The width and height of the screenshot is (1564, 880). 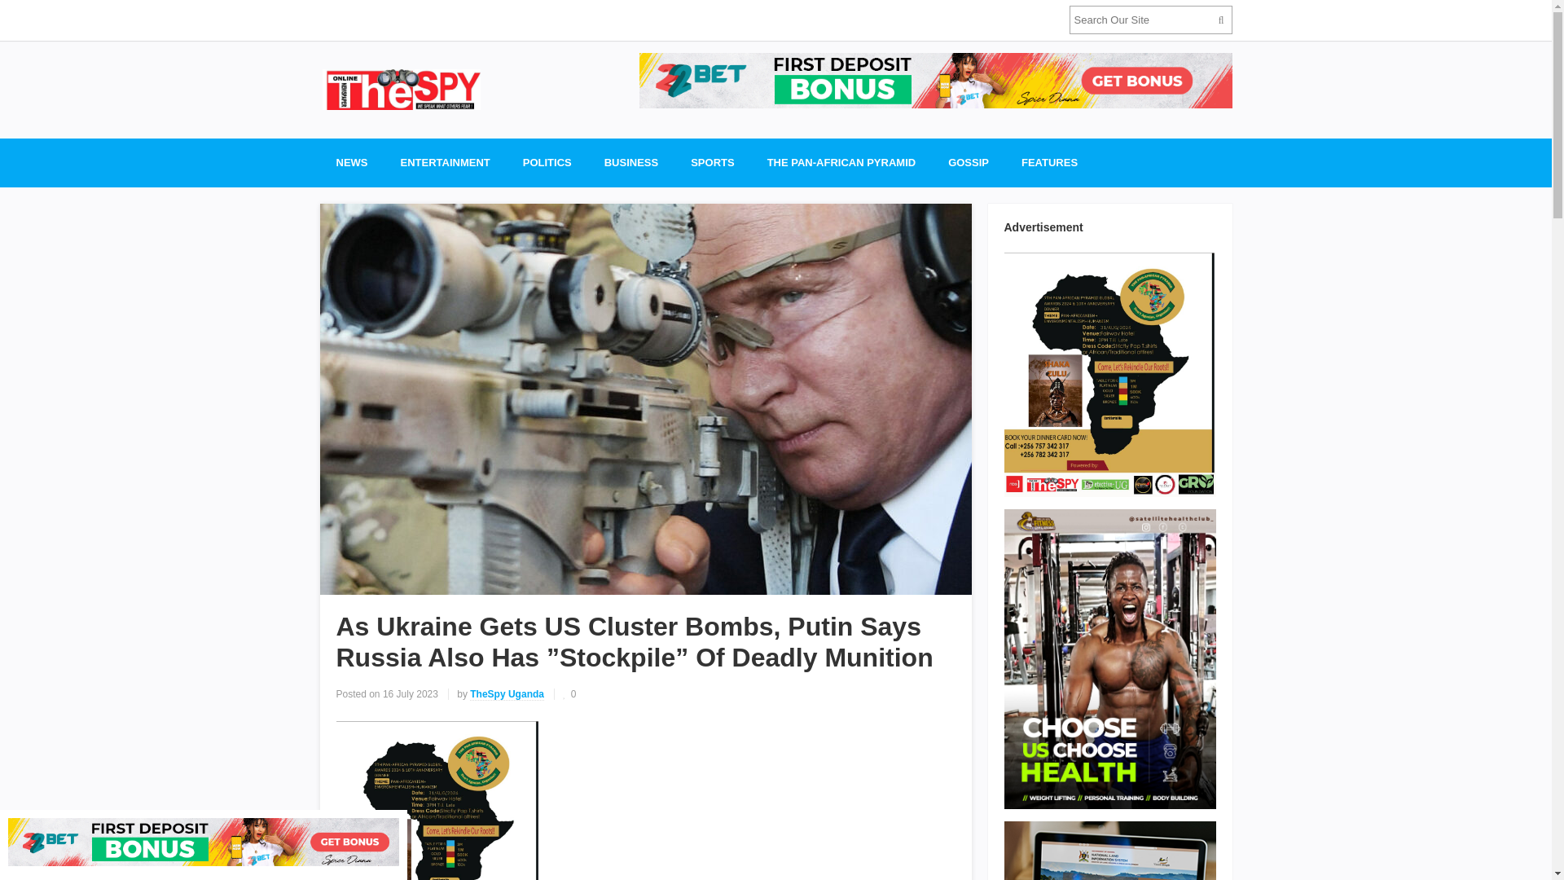 What do you see at coordinates (569, 693) in the screenshot?
I see `Like this` at bounding box center [569, 693].